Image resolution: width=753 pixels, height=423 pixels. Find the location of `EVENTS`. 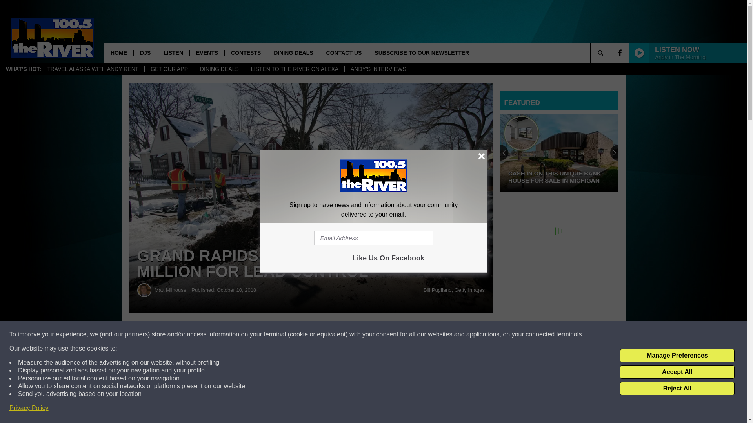

EVENTS is located at coordinates (207, 52).